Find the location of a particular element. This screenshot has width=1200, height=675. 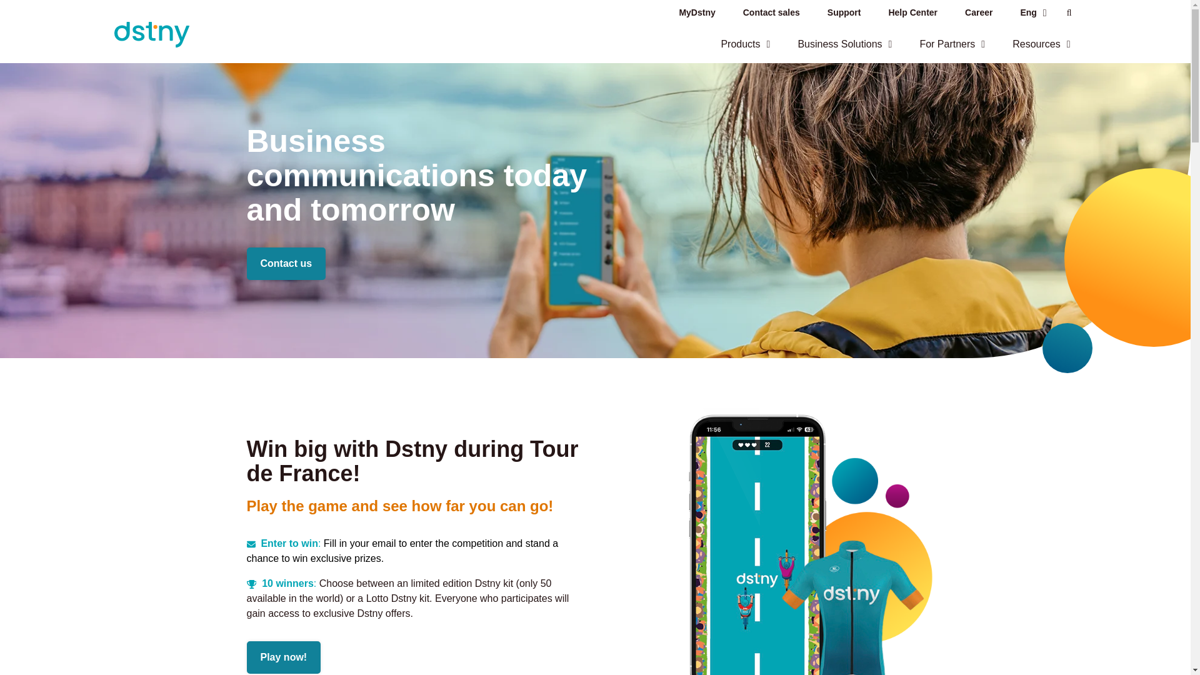

Help Center is located at coordinates (912, 12).